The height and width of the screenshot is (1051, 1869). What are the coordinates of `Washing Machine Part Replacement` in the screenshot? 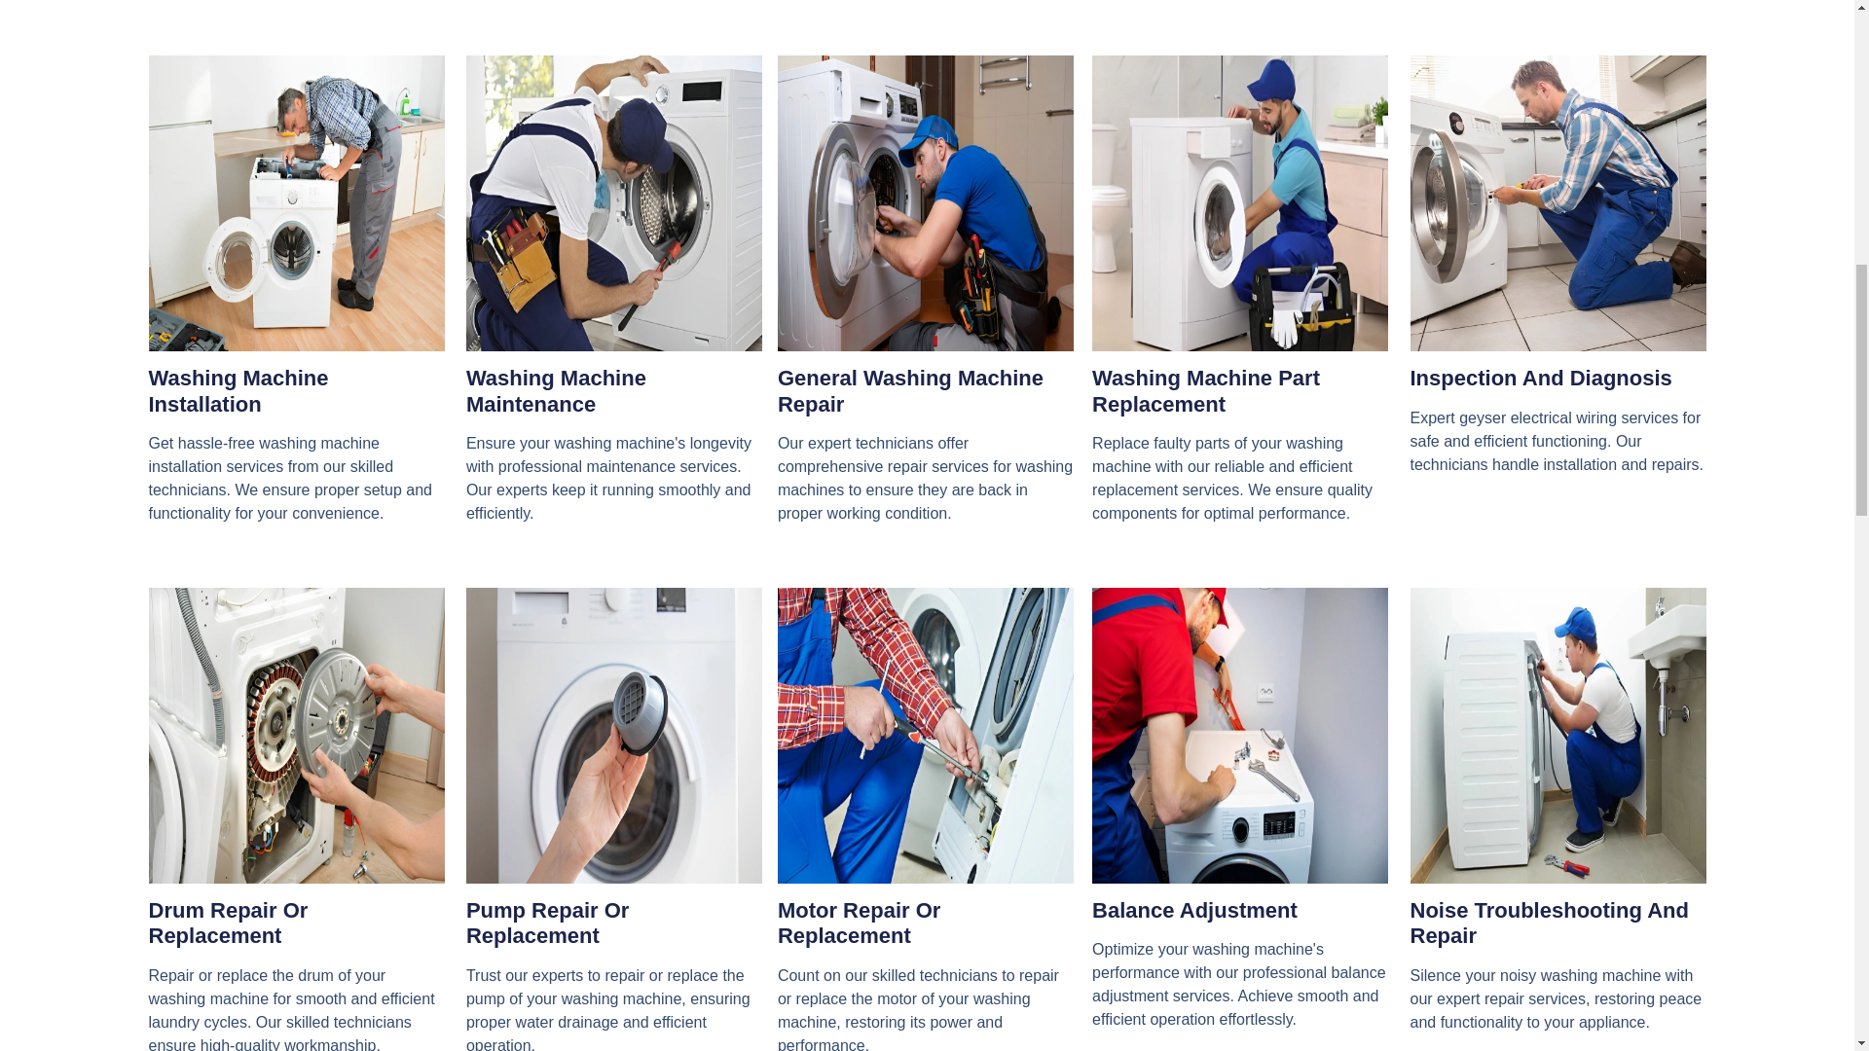 It's located at (1205, 389).